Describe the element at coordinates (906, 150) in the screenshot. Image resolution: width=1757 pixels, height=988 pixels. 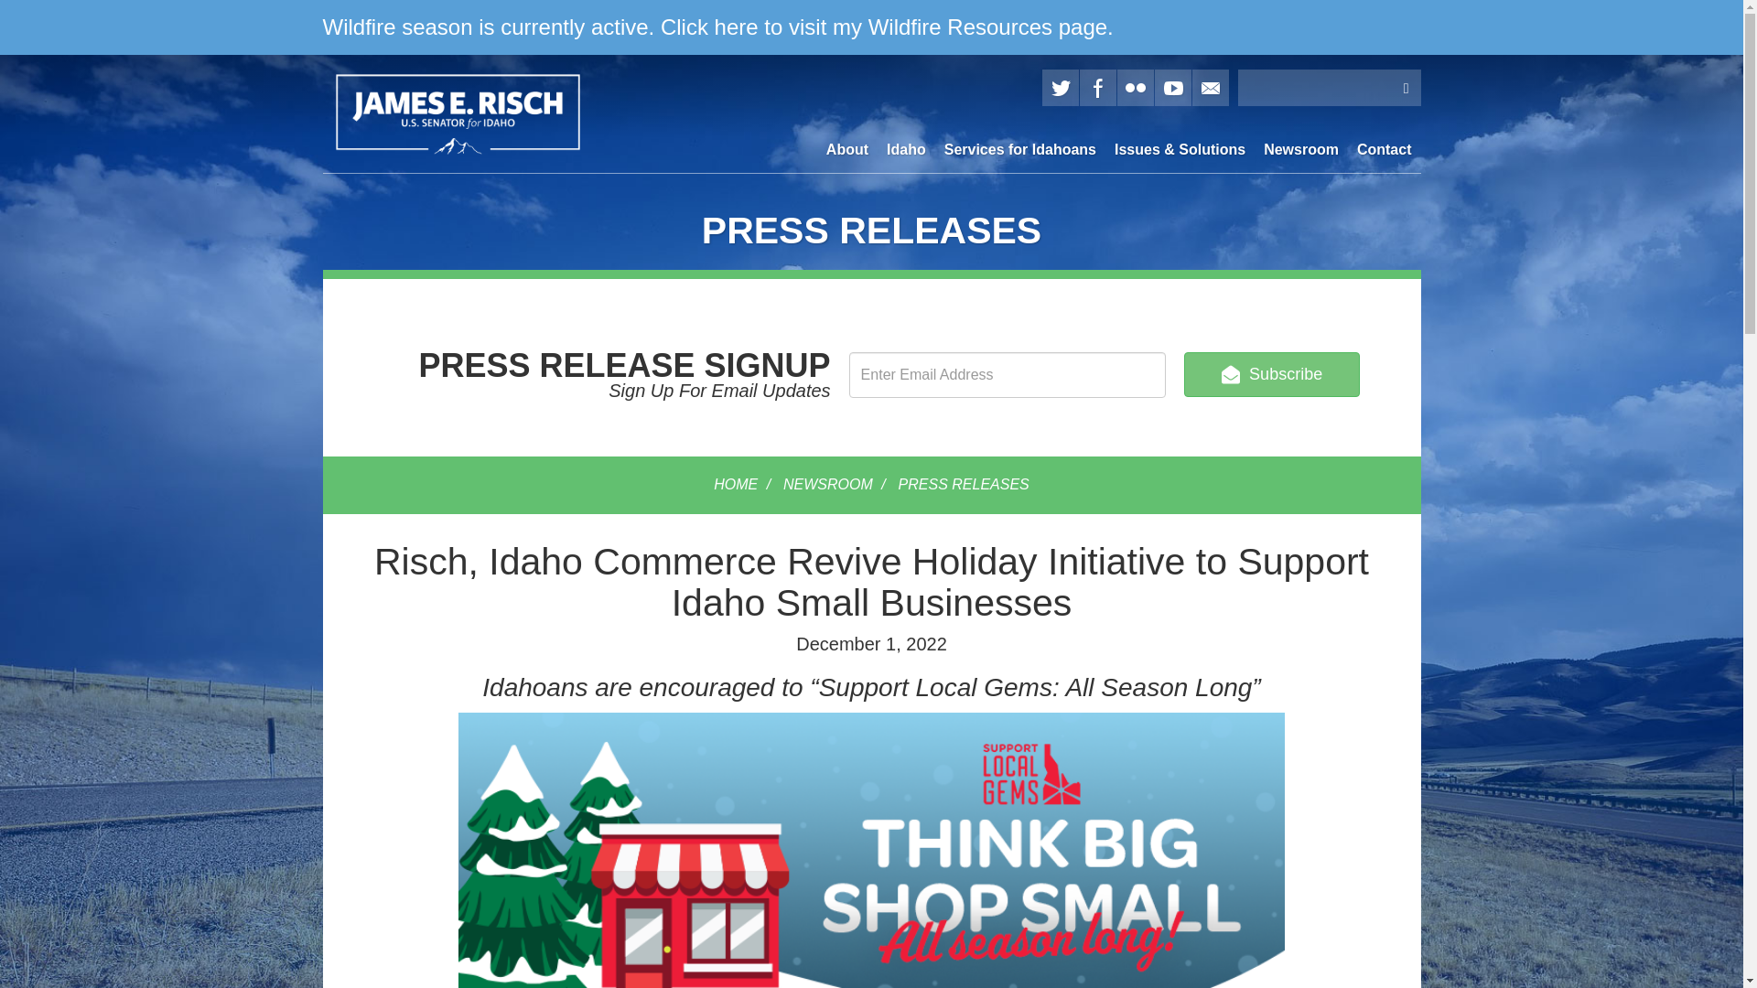
I see `Idaho` at that location.